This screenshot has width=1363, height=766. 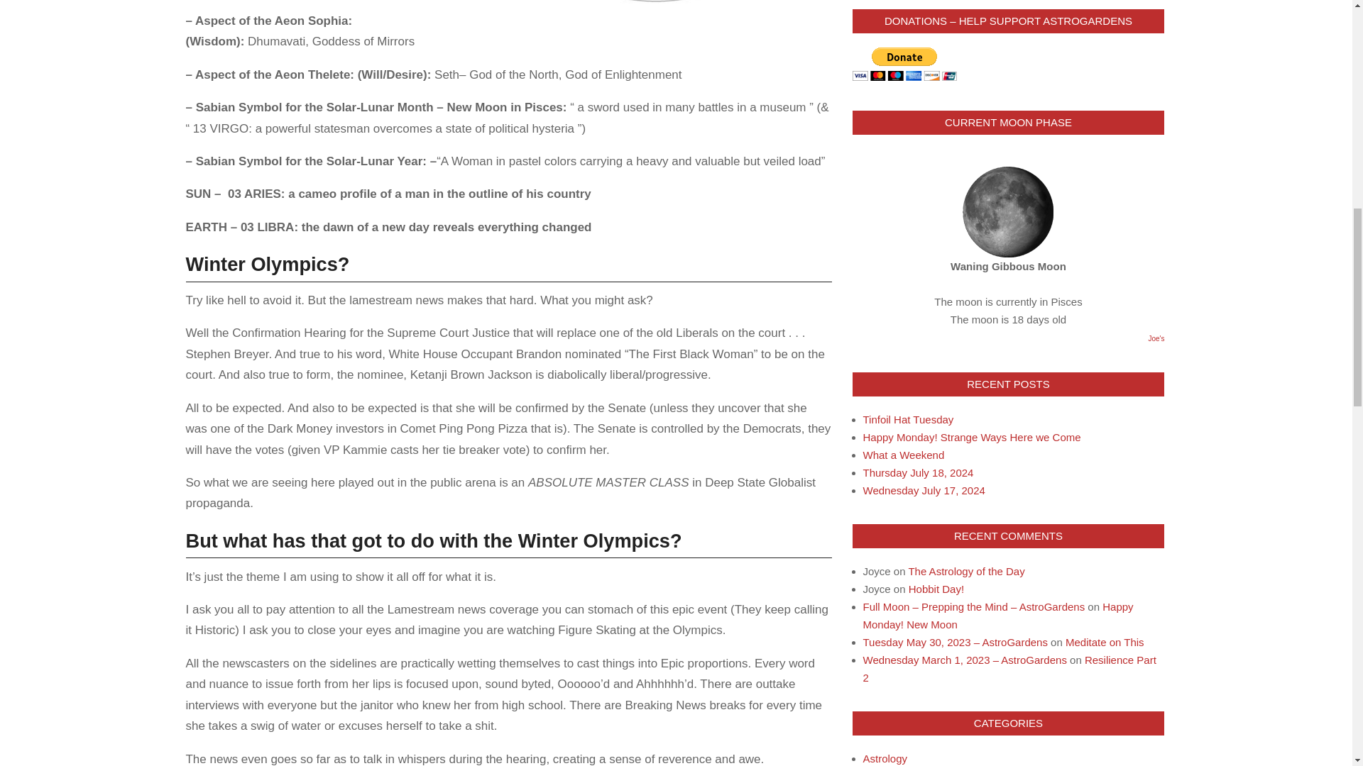 What do you see at coordinates (1009, 669) in the screenshot?
I see `Resilience Part 2` at bounding box center [1009, 669].